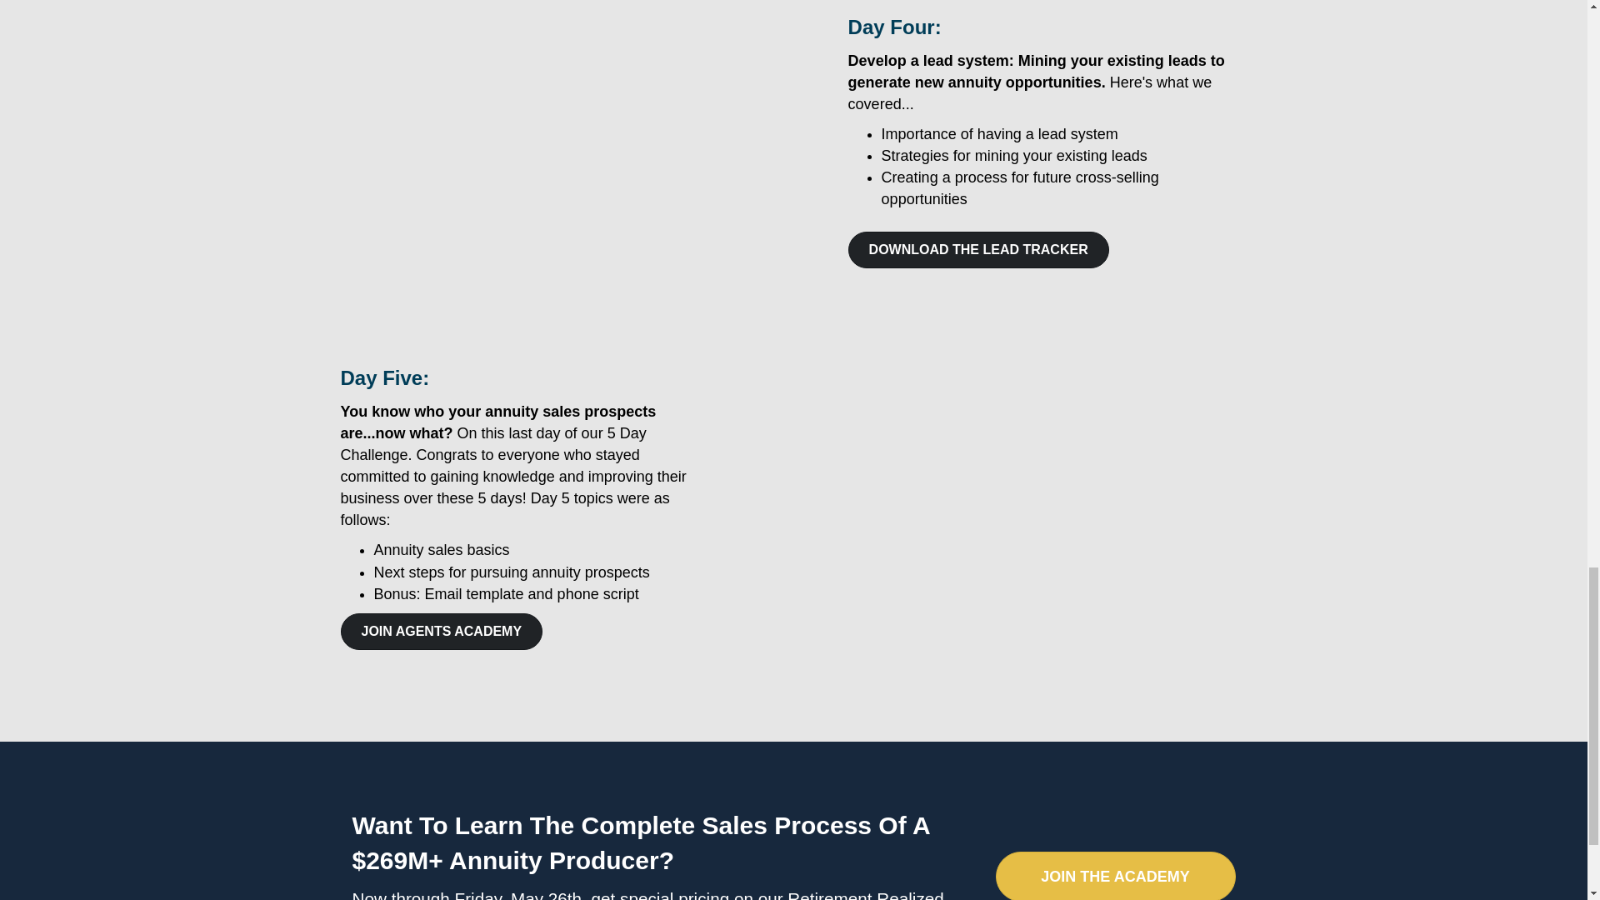 The width and height of the screenshot is (1600, 900). I want to click on JOIN THE ACADEMY, so click(1115, 875).